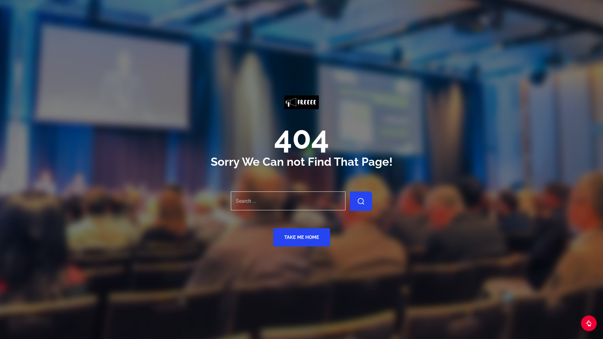  What do you see at coordinates (301, 237) in the screenshot?
I see `TAKE ME HOME` at bounding box center [301, 237].